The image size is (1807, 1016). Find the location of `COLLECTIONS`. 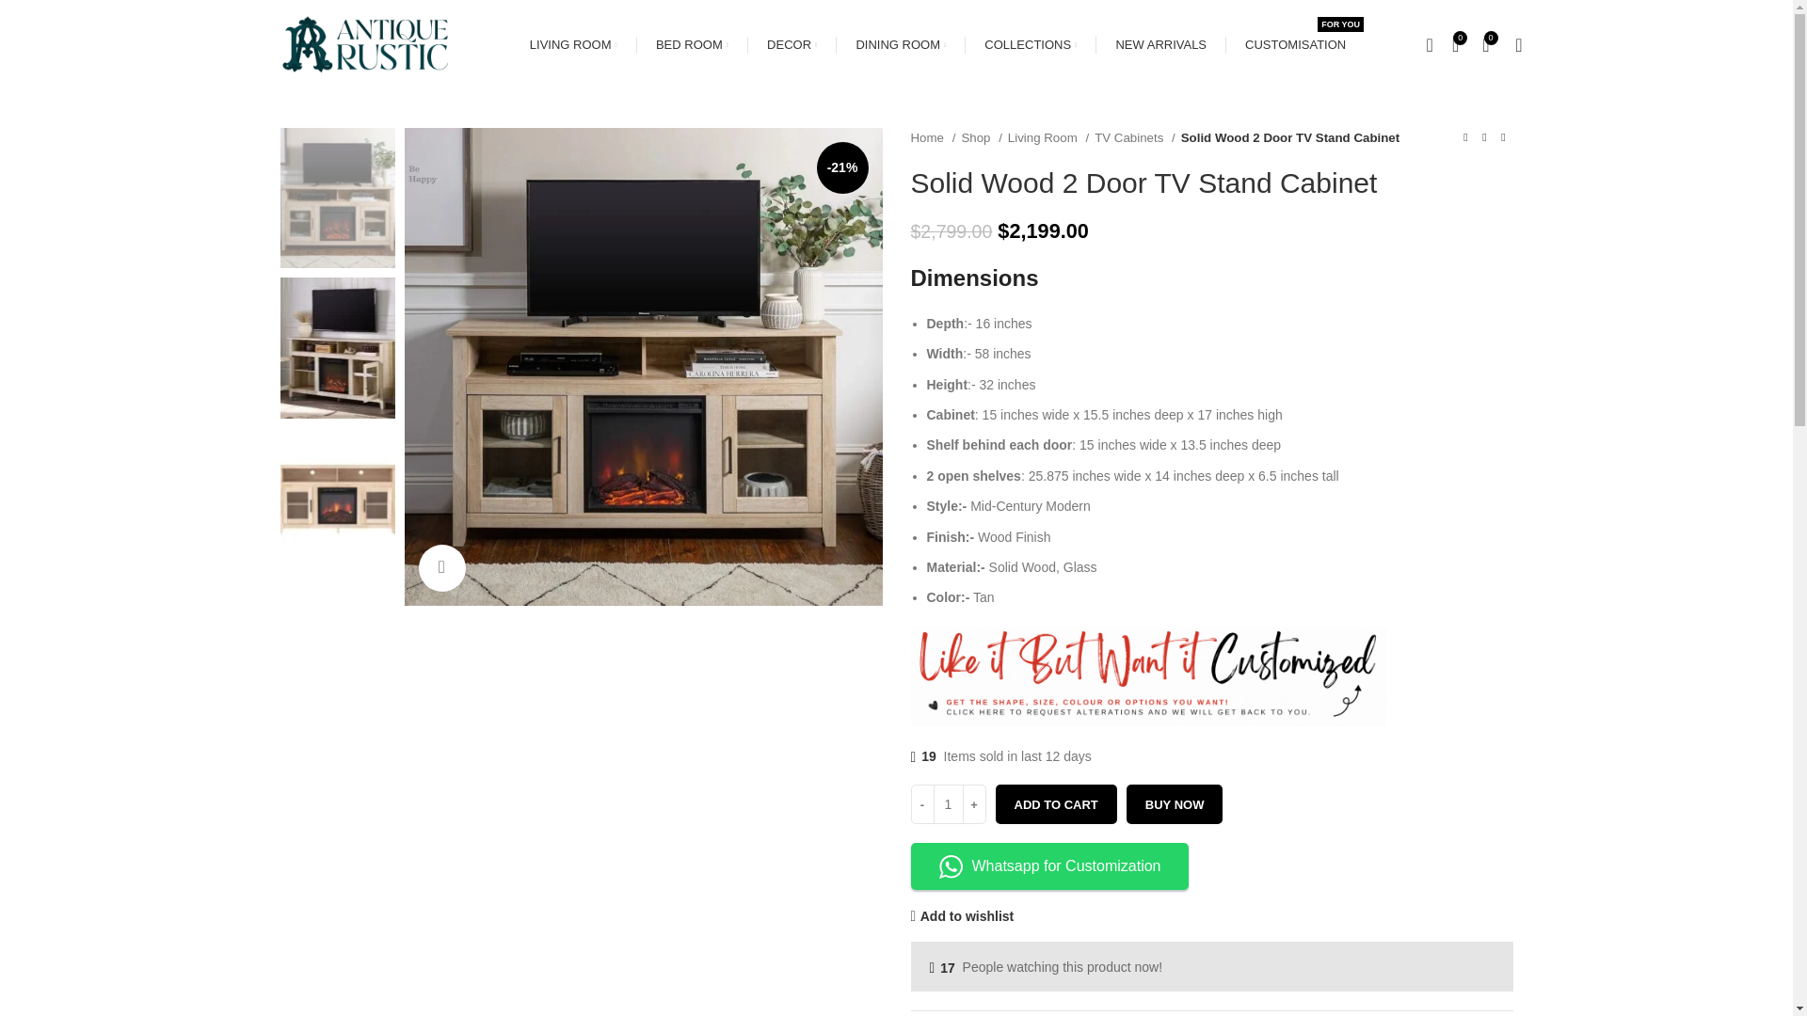

COLLECTIONS is located at coordinates (1031, 45).